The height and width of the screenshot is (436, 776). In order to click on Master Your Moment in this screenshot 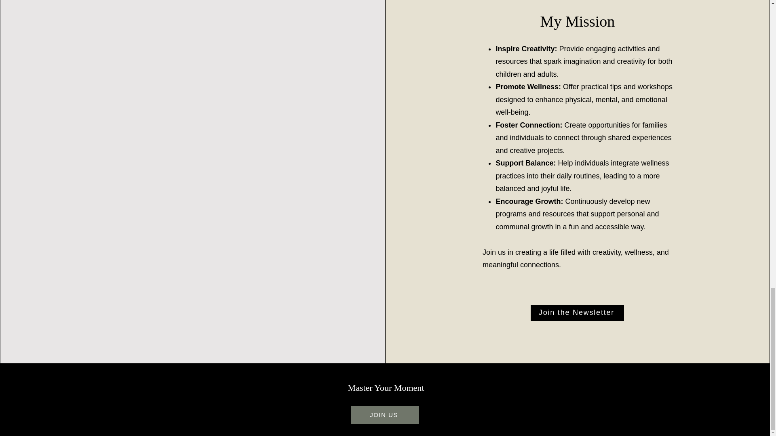, I will do `click(386, 388)`.